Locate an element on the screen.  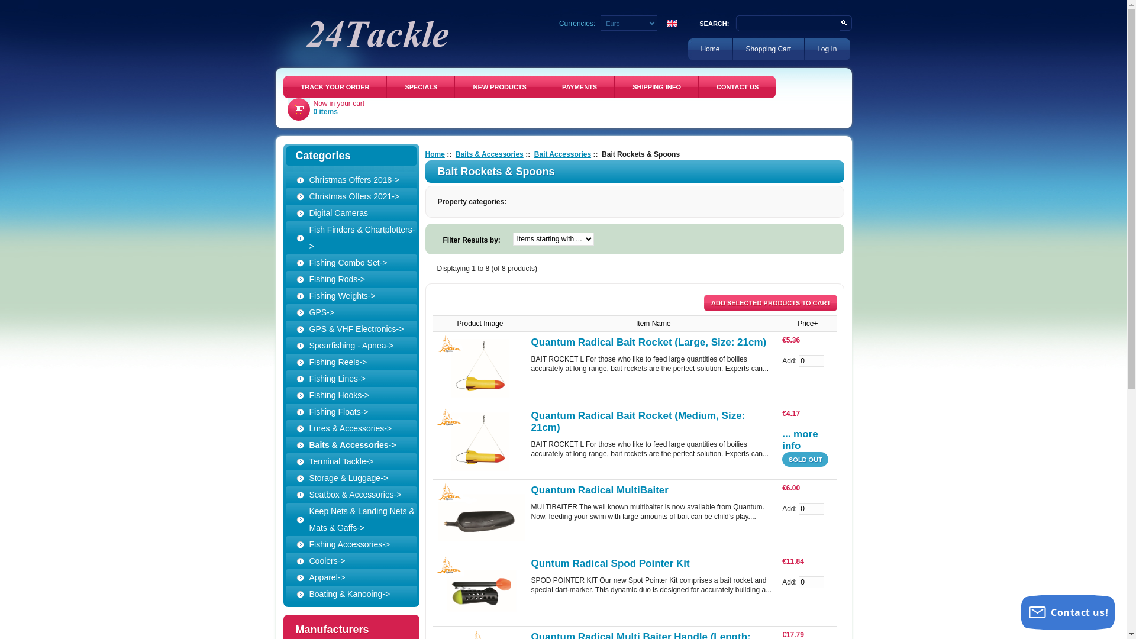
Lures & Accessories-> is located at coordinates (356, 428).